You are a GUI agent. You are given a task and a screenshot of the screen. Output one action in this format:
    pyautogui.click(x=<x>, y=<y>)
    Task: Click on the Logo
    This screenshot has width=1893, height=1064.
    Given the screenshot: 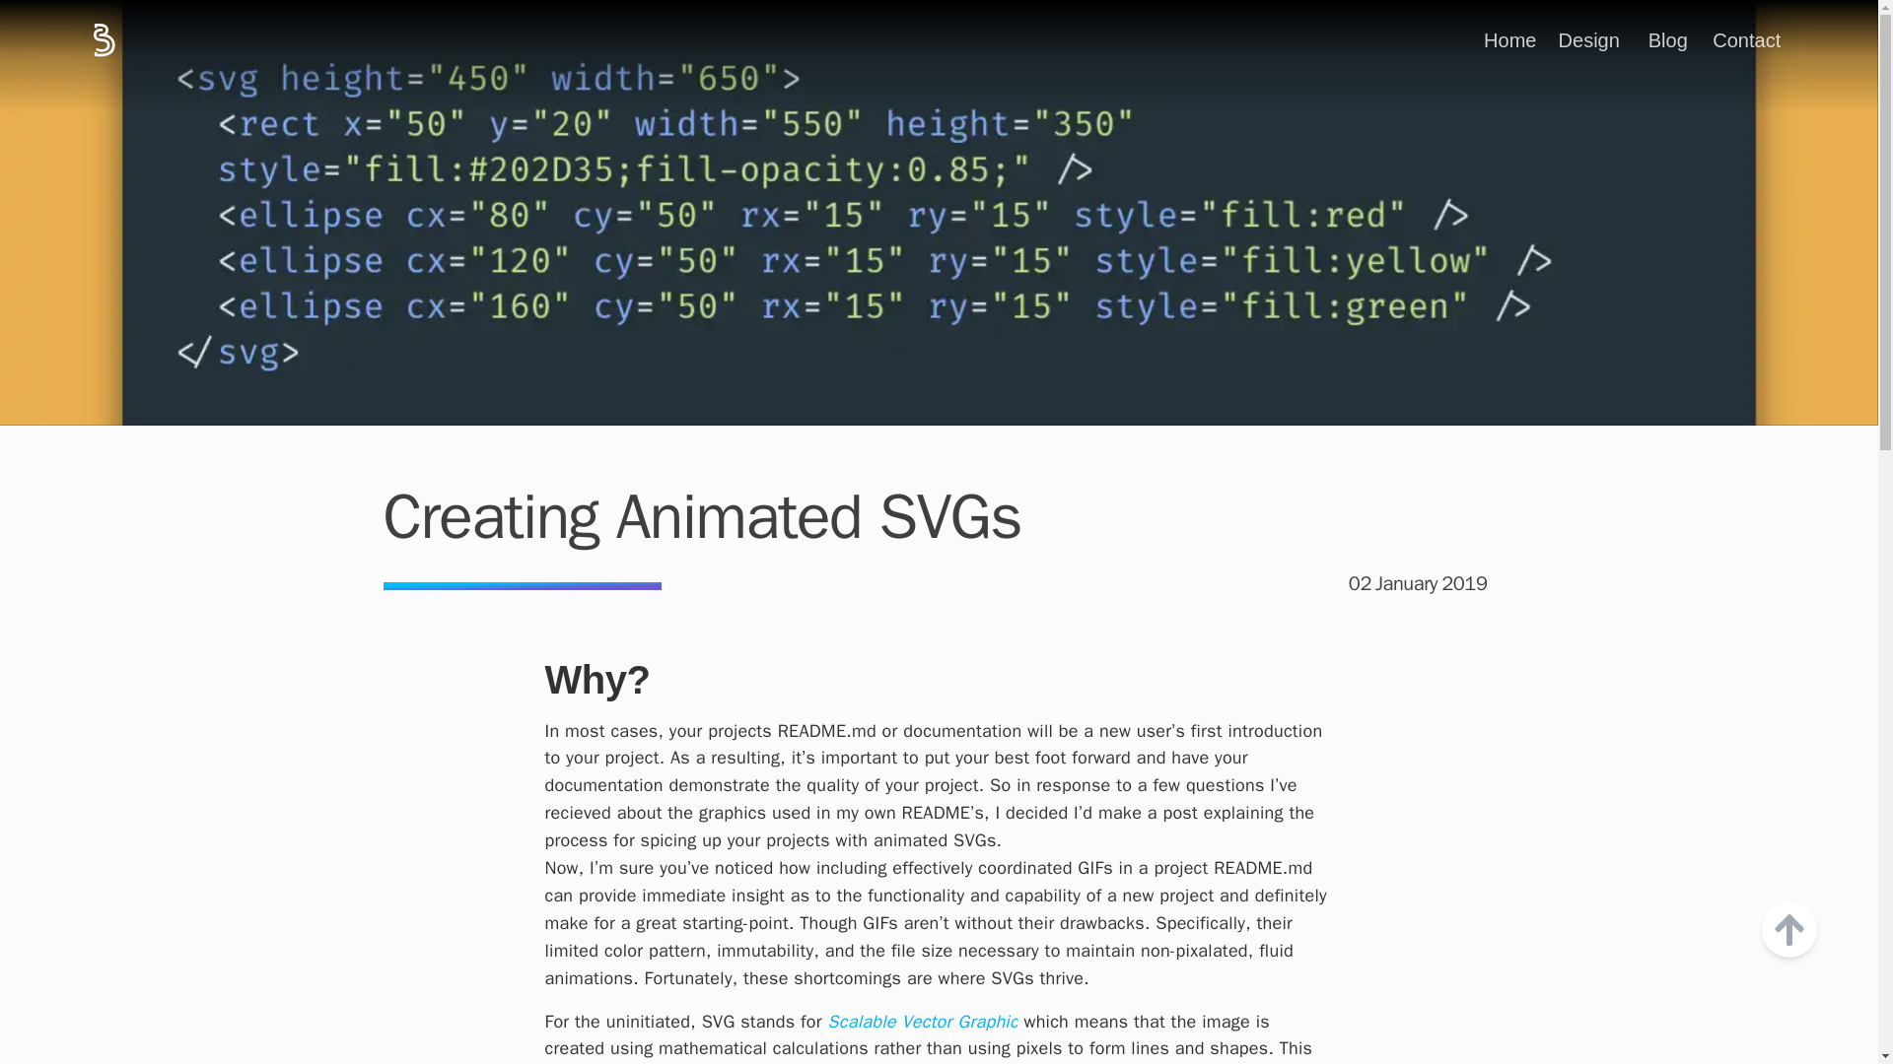 What is the action you would take?
    pyautogui.click(x=189, y=39)
    